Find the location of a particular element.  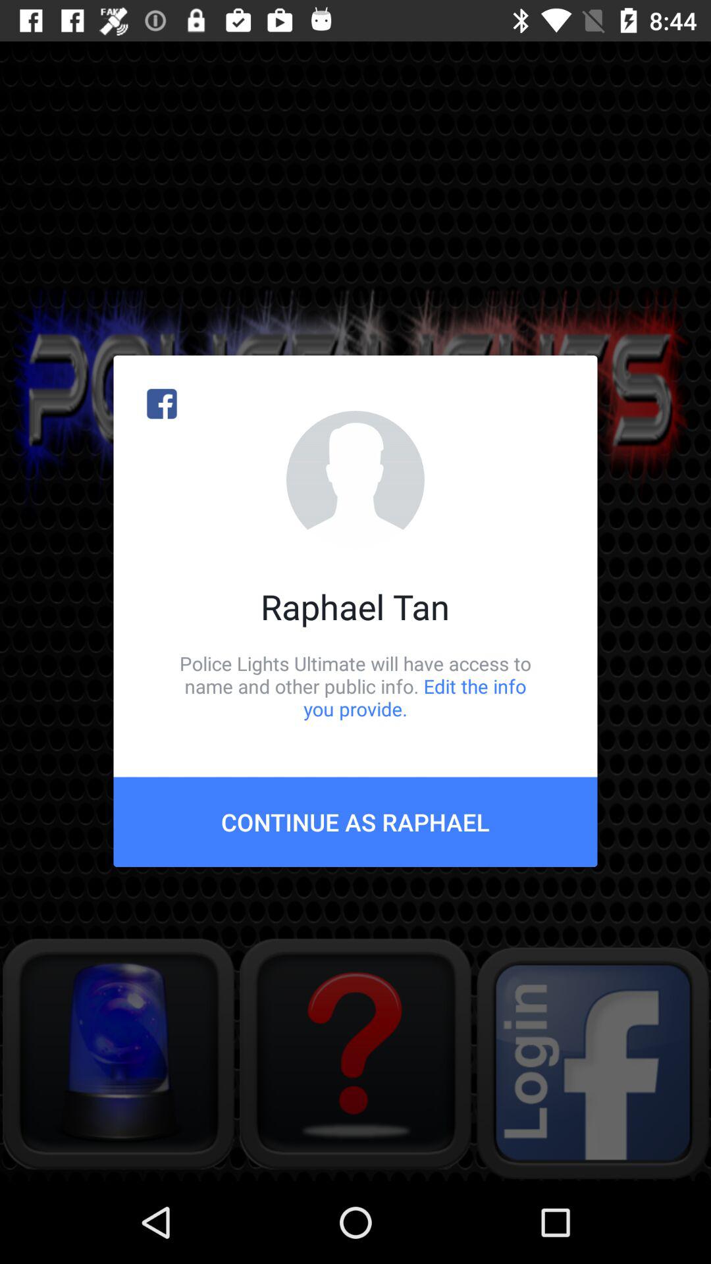

press the continue as raphael icon is located at coordinates (355, 822).